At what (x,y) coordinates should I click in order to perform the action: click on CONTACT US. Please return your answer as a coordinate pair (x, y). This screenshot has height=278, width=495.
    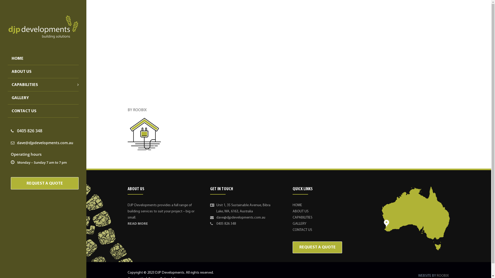
    Looking at the image, I should click on (43, 111).